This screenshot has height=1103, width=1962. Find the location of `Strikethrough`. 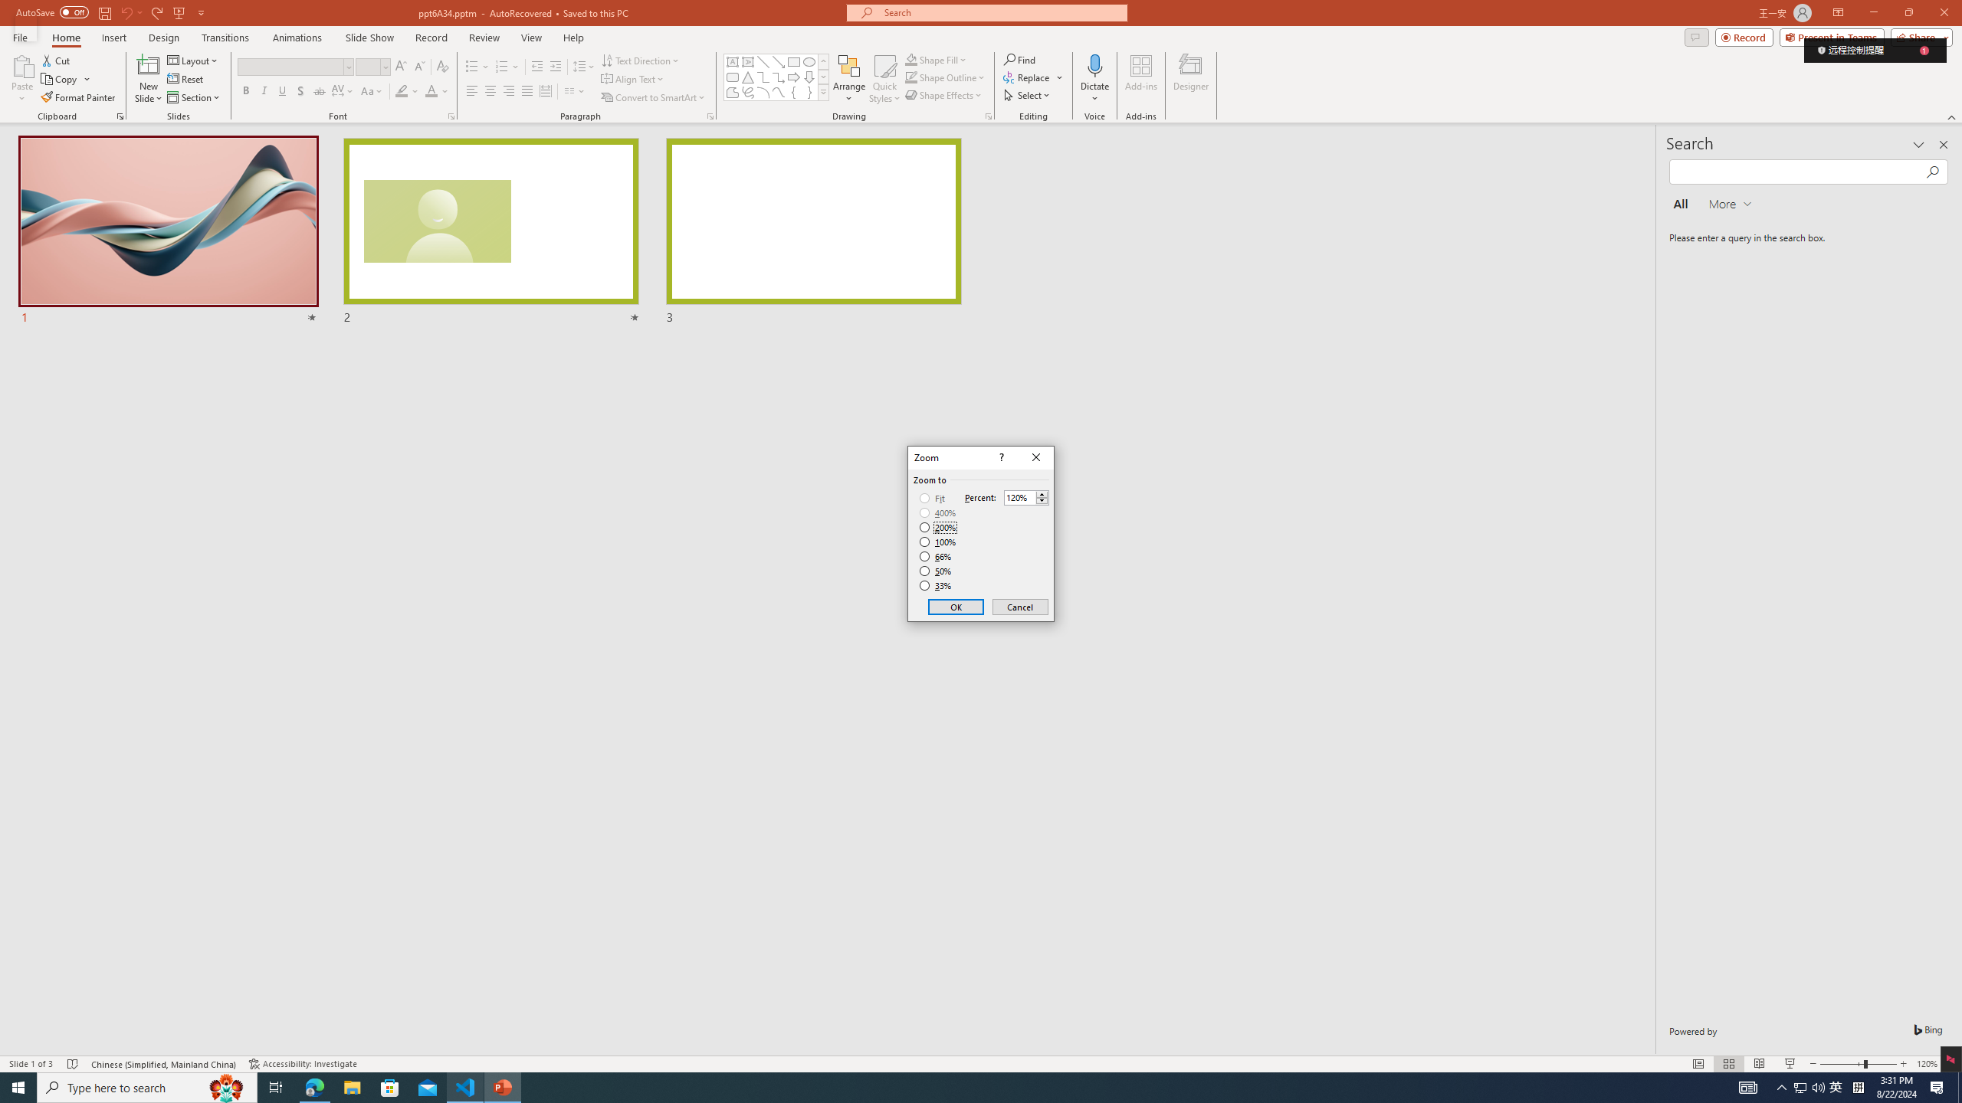

Strikethrough is located at coordinates (320, 92).